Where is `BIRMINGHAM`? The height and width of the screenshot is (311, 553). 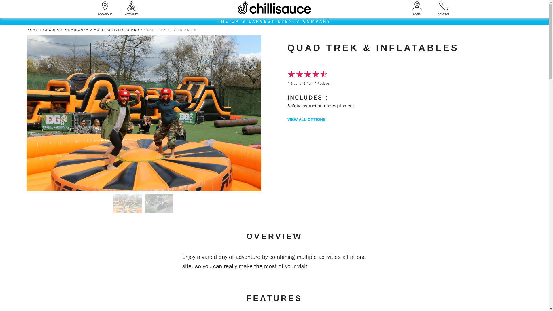
BIRMINGHAM is located at coordinates (79, 30).